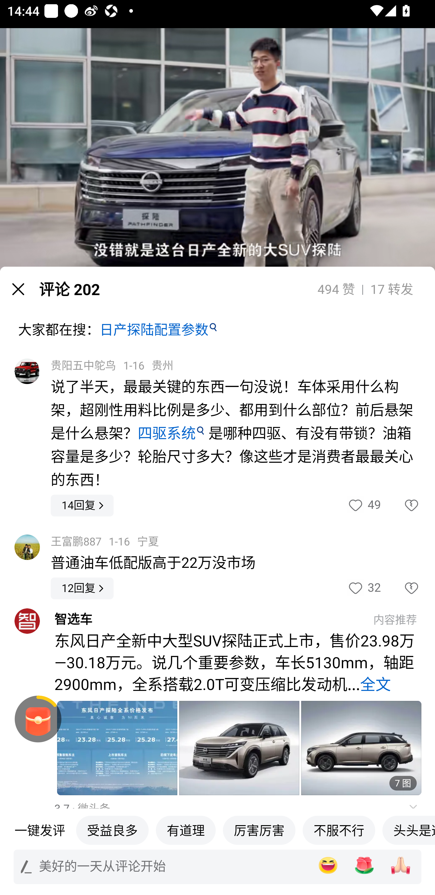 Image resolution: width=435 pixels, height=895 pixels. Describe the element at coordinates (185, 830) in the screenshot. I see `有道理` at that location.